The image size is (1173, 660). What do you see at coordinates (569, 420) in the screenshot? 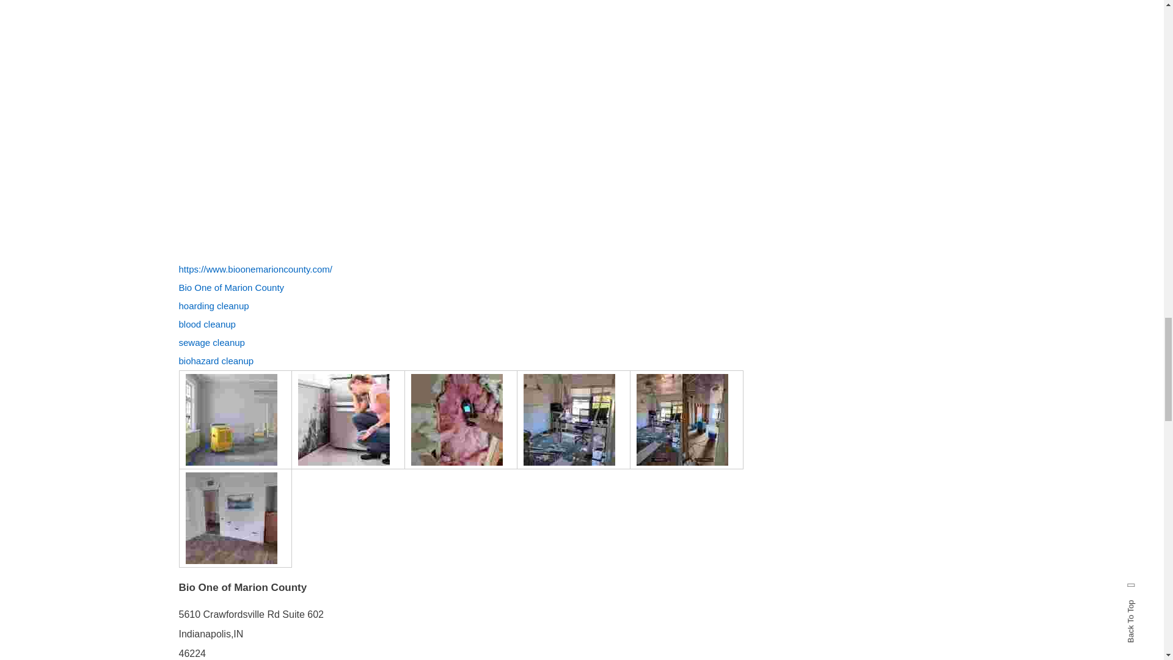
I see `Bio One of Marion County 317-499-0614` at bounding box center [569, 420].